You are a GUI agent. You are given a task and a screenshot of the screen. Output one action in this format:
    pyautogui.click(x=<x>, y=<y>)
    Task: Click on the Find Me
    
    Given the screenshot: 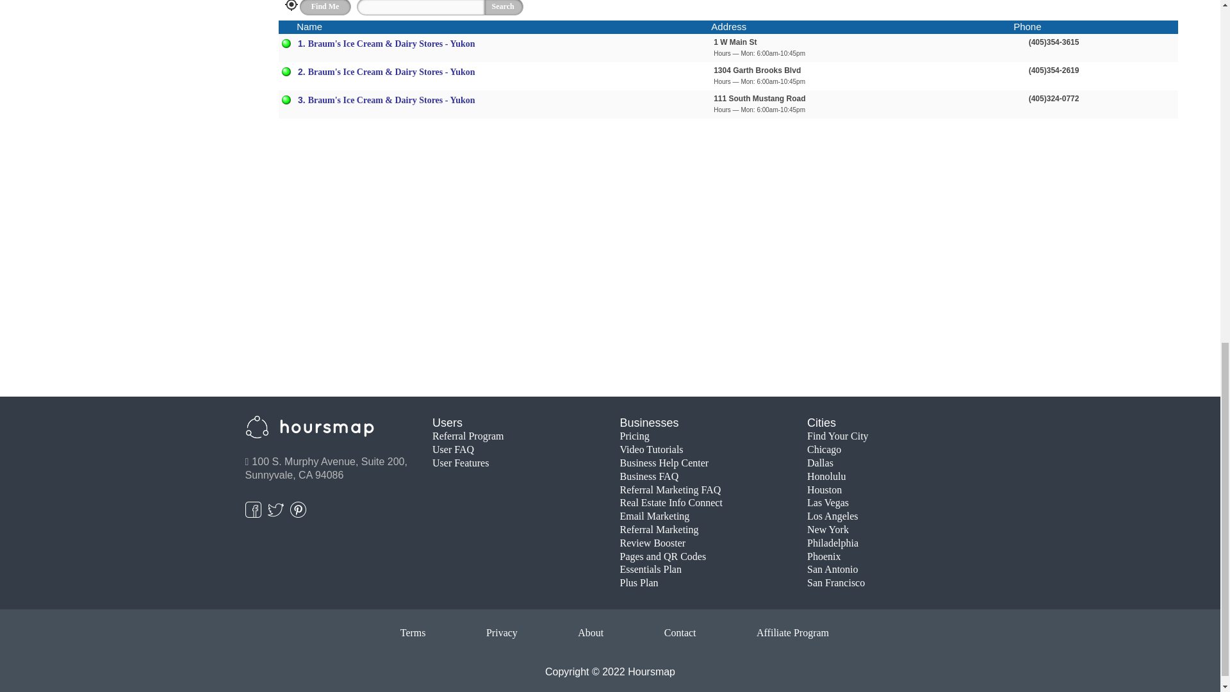 What is the action you would take?
    pyautogui.click(x=325, y=8)
    